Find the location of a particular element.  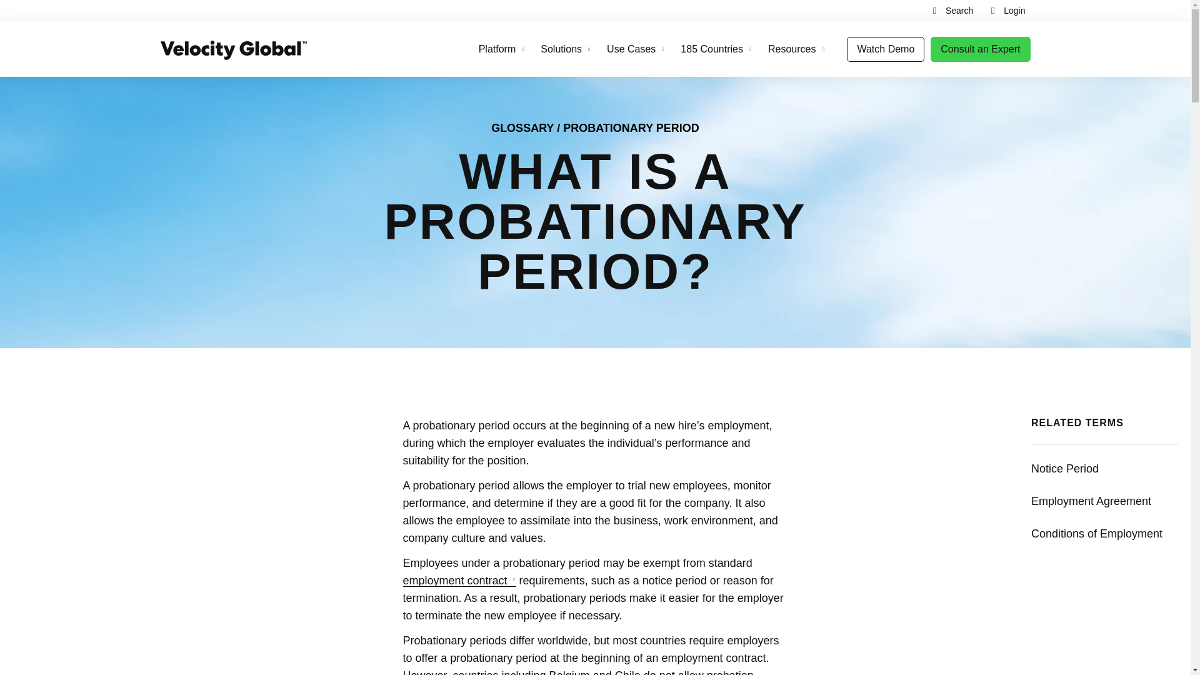

Solutions is located at coordinates (566, 49).